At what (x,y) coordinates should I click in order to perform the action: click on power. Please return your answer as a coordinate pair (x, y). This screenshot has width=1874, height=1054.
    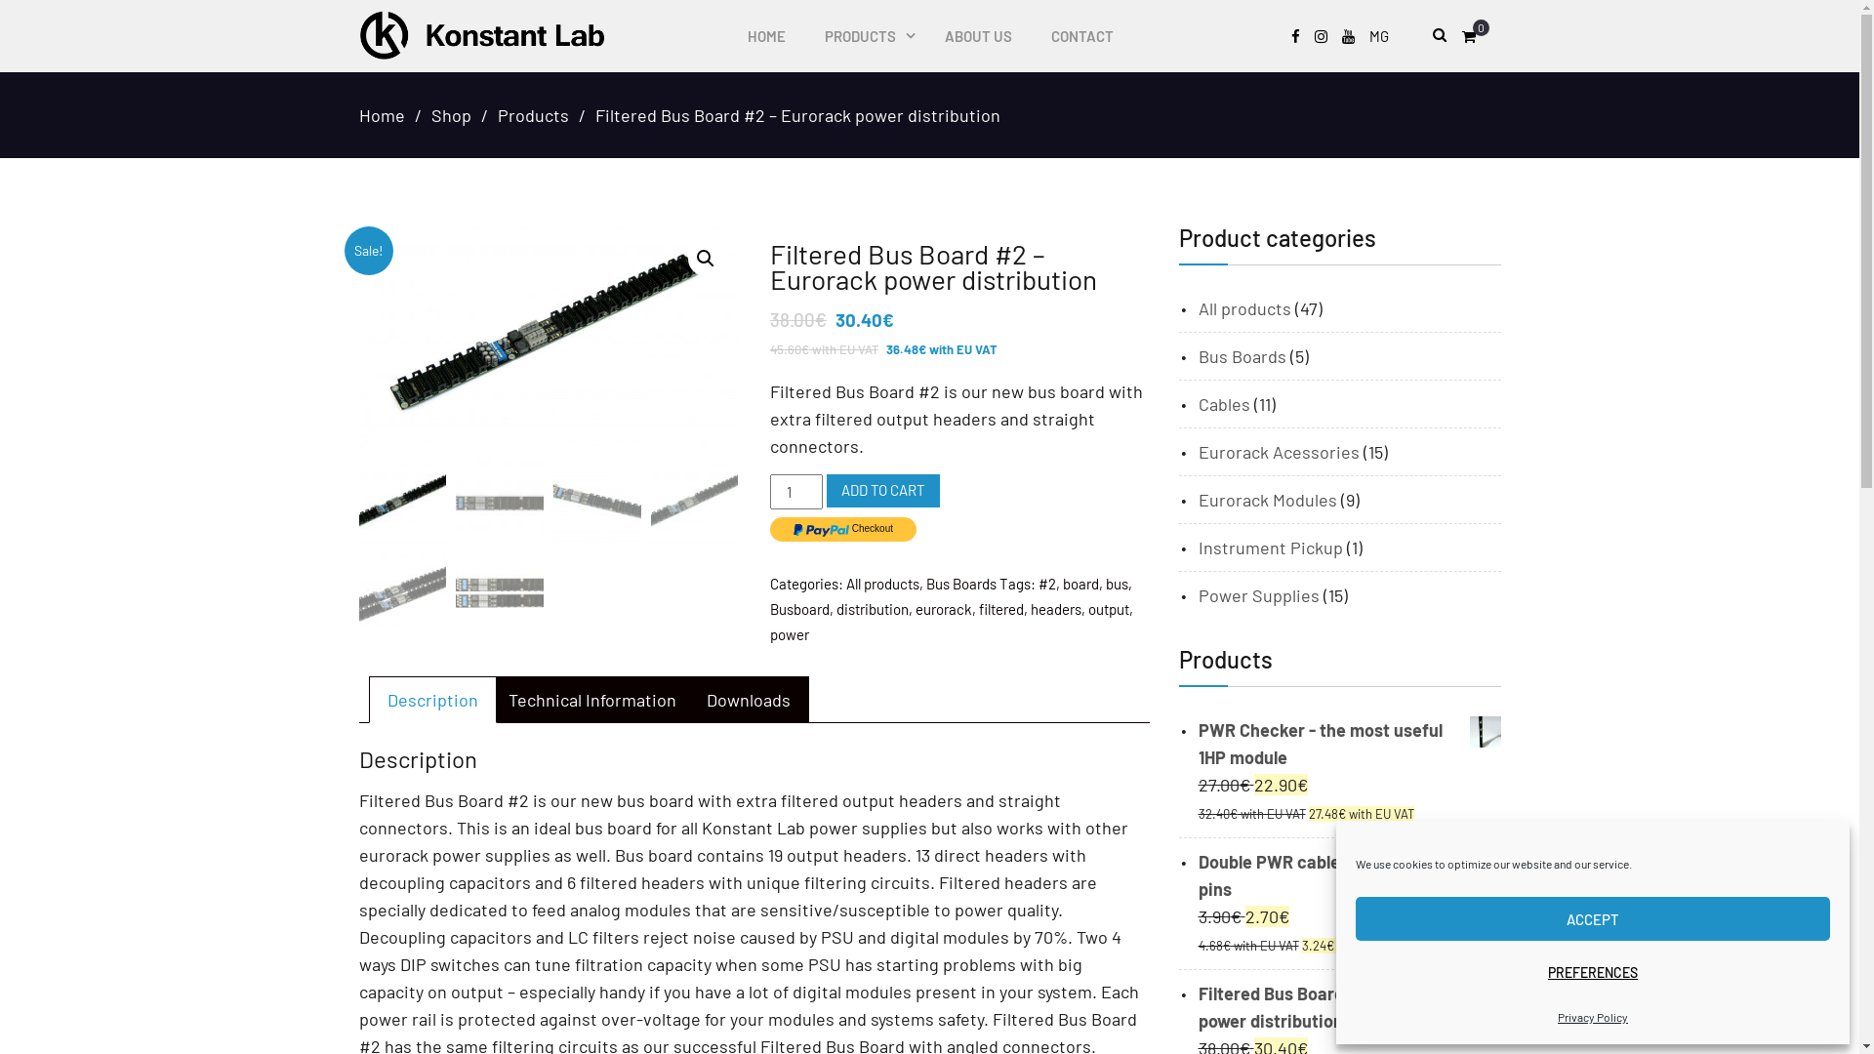
    Looking at the image, I should click on (790, 634).